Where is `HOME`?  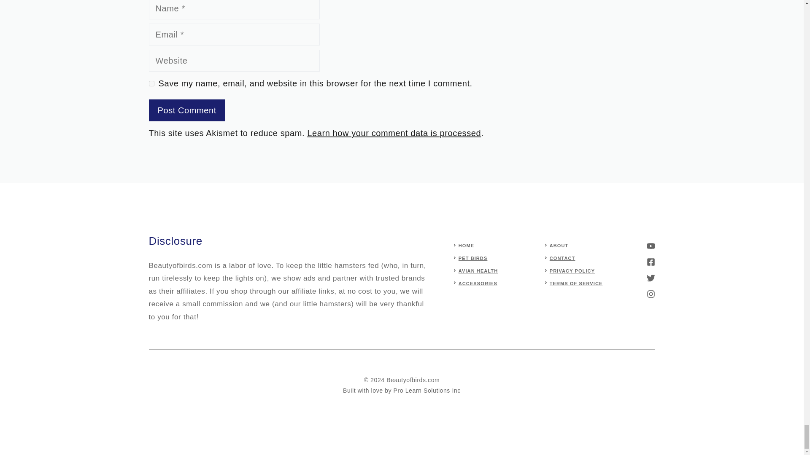 HOME is located at coordinates (466, 245).